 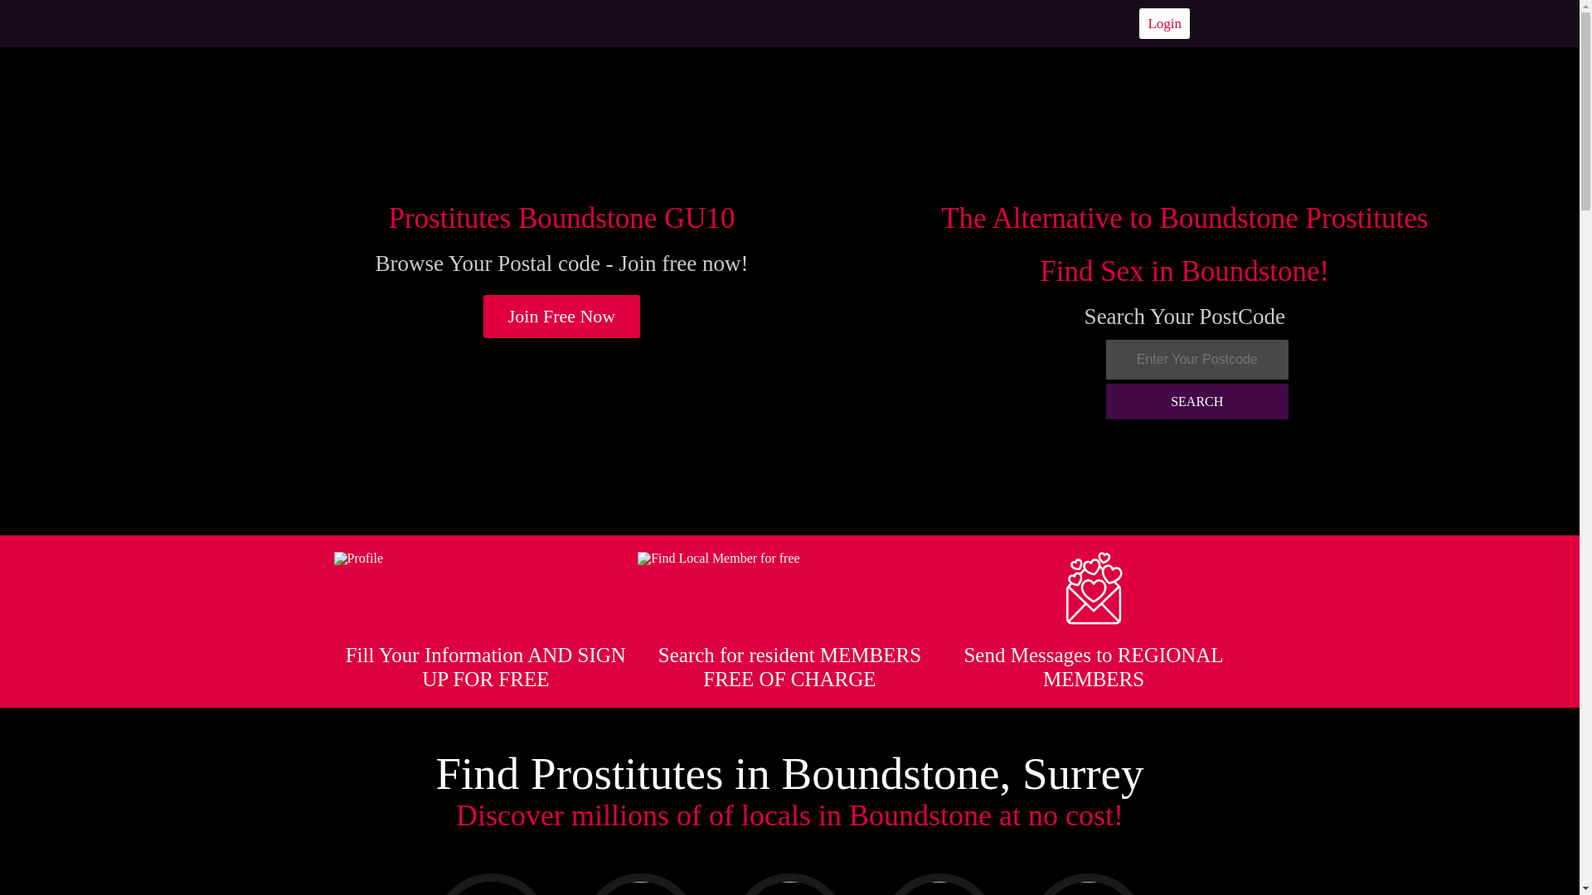 What do you see at coordinates (1197, 401) in the screenshot?
I see `SEARCH` at bounding box center [1197, 401].